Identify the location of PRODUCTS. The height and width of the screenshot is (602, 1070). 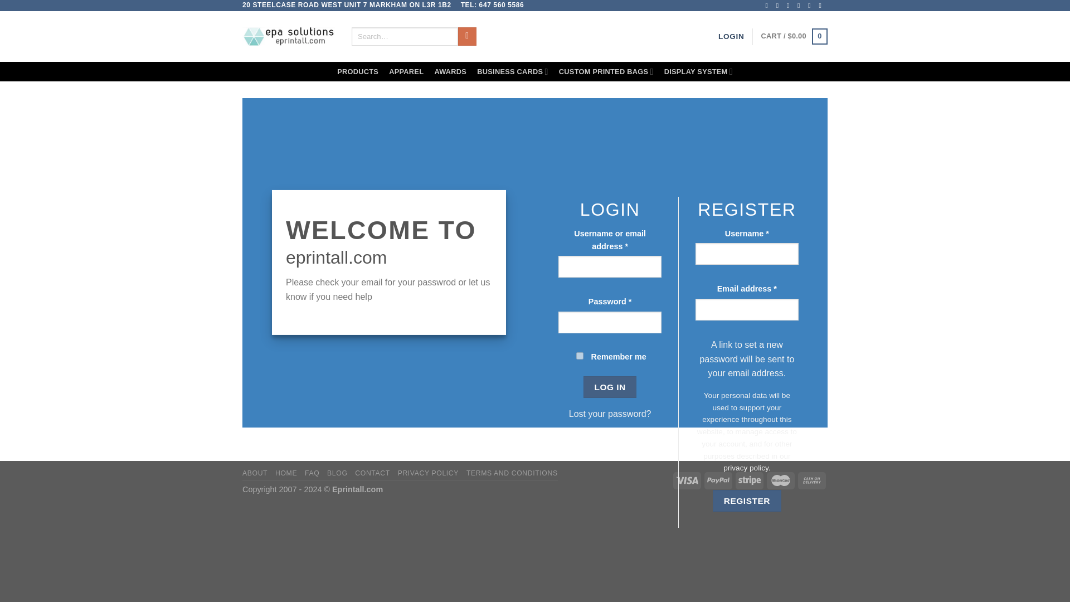
(358, 71).